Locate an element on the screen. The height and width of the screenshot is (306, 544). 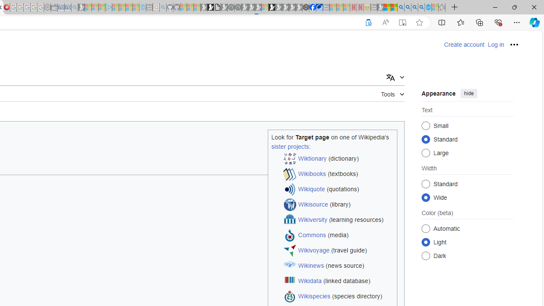
Commons is located at coordinates (312, 235).